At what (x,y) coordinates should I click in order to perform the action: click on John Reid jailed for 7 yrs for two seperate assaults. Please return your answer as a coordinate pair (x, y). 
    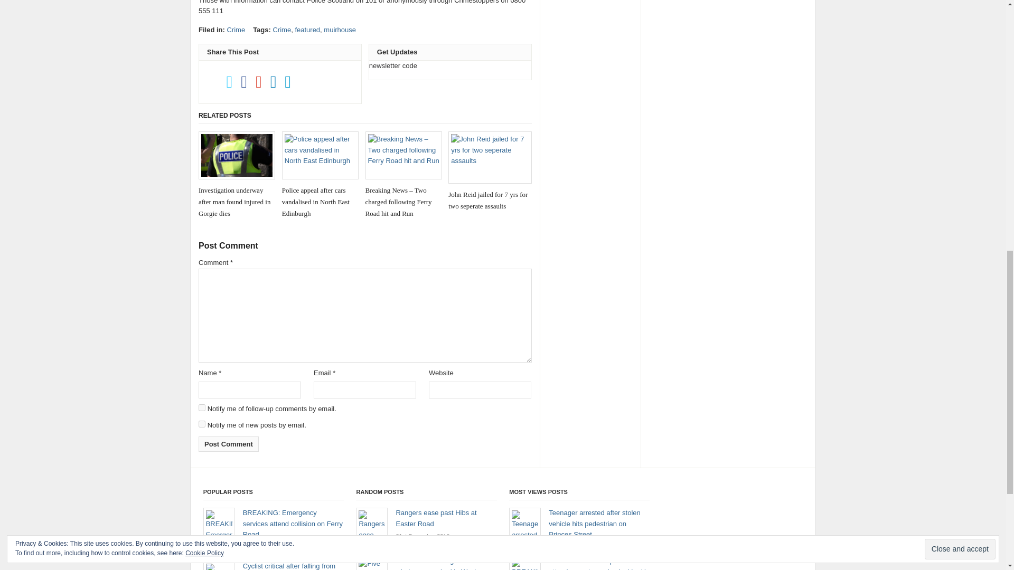
    Looking at the image, I should click on (490, 172).